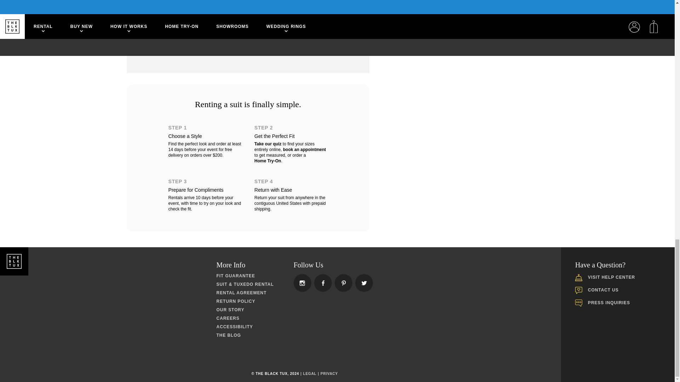 This screenshot has width=680, height=382. Describe the element at coordinates (302, 283) in the screenshot. I see `Instagram` at that location.